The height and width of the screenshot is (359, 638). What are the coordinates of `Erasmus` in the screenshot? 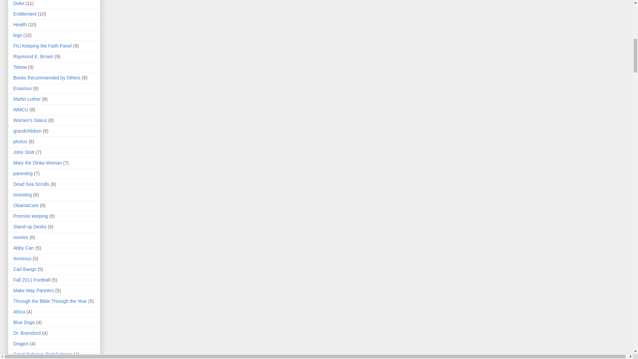 It's located at (22, 88).